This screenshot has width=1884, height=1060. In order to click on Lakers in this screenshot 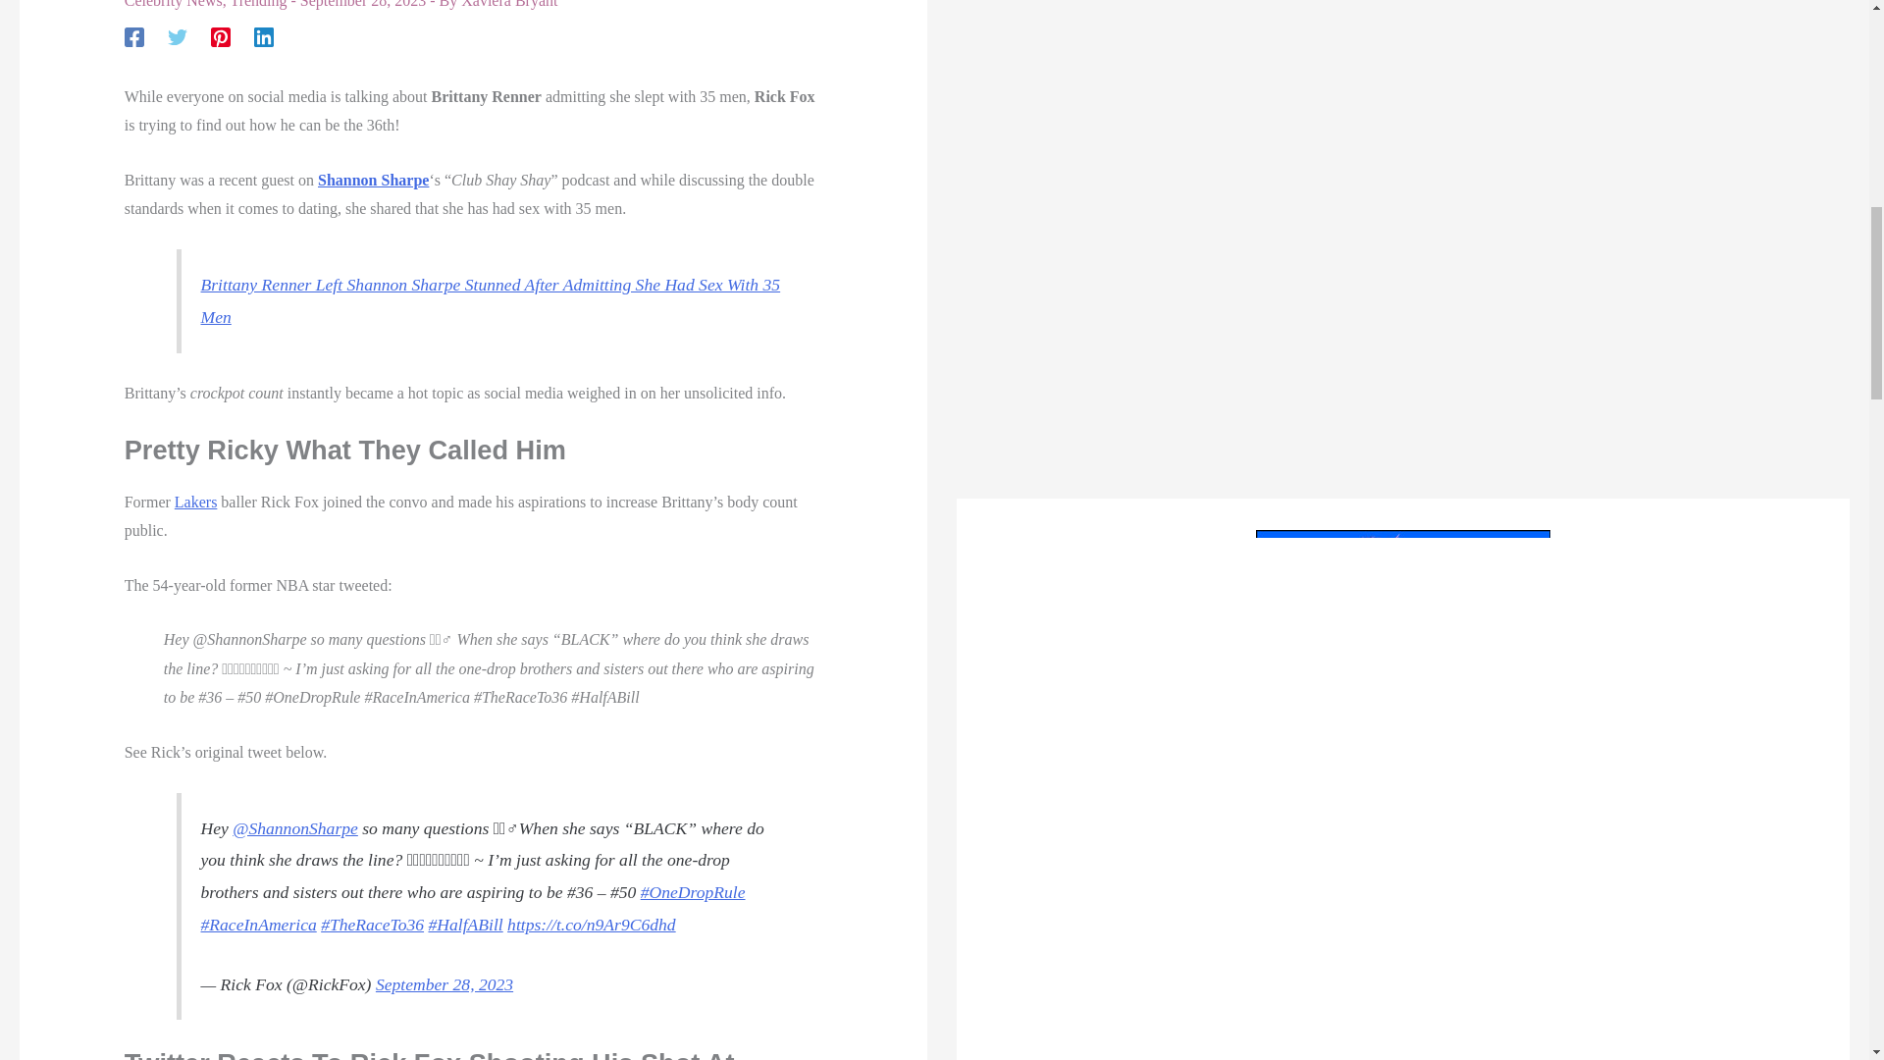, I will do `click(196, 502)`.